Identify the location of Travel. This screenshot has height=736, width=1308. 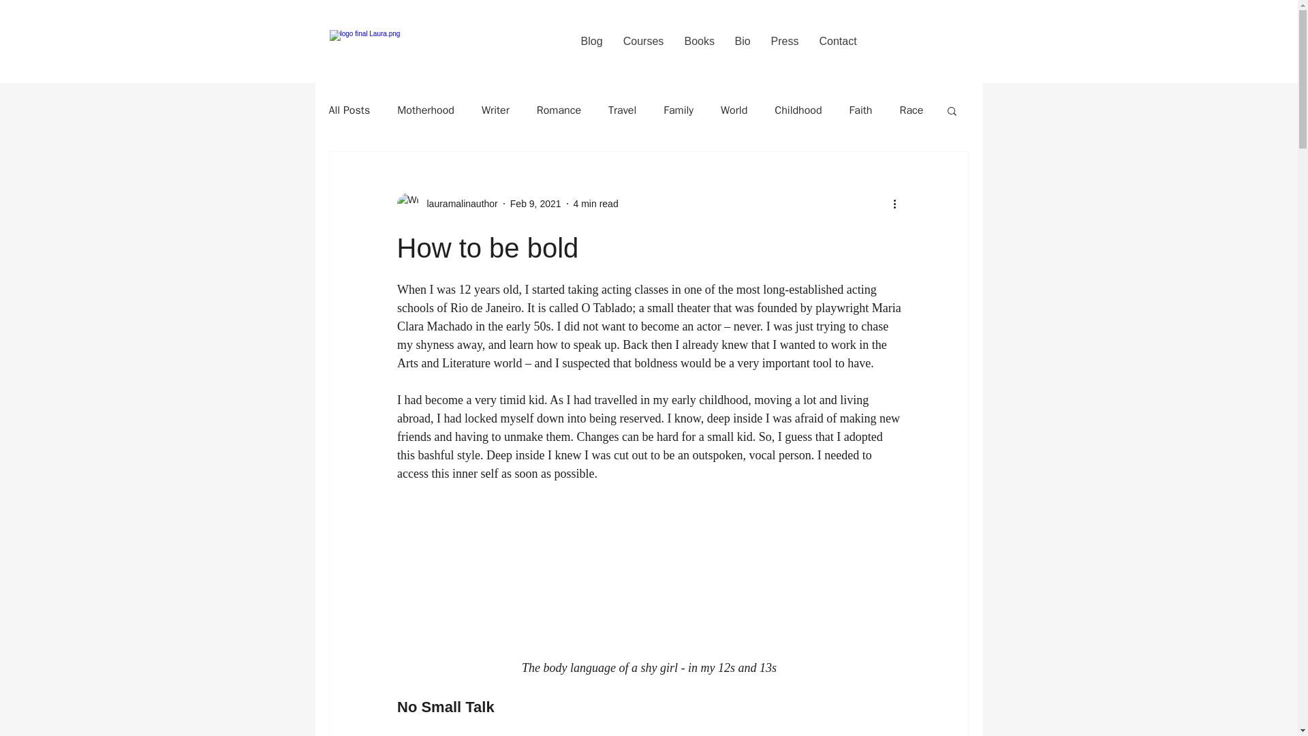
(621, 110).